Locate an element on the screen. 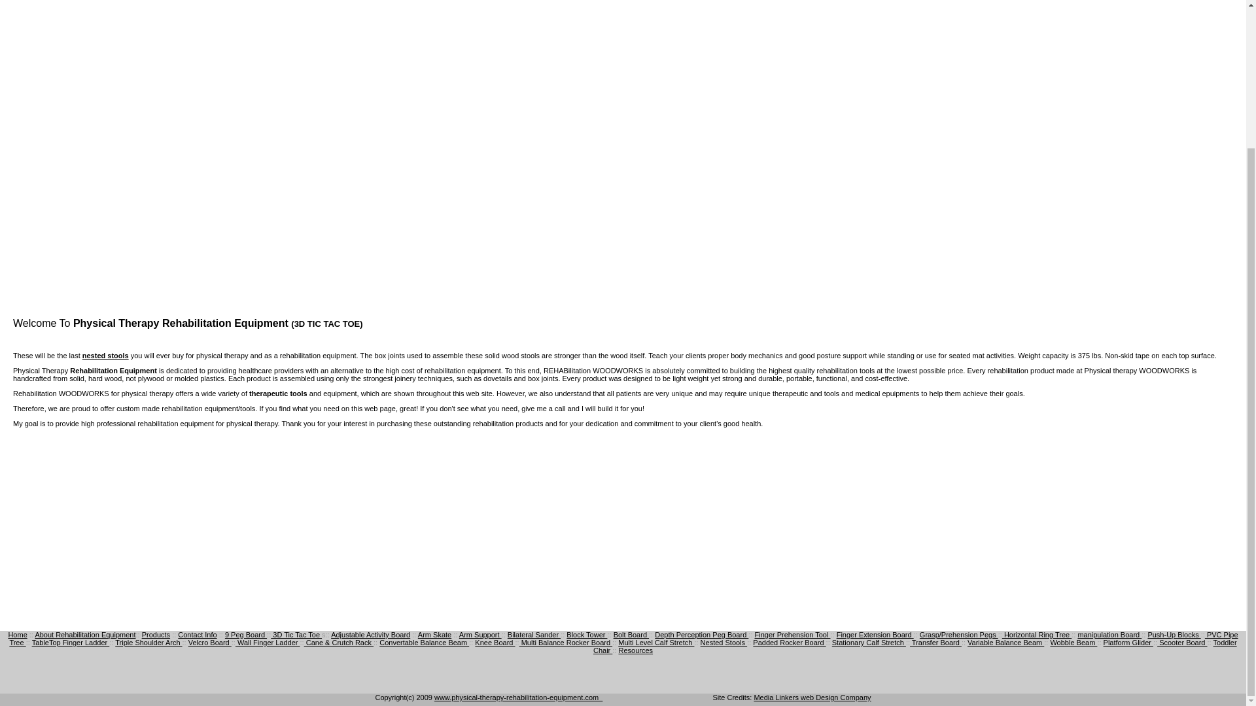  Advertisement is located at coordinates (622, 526).